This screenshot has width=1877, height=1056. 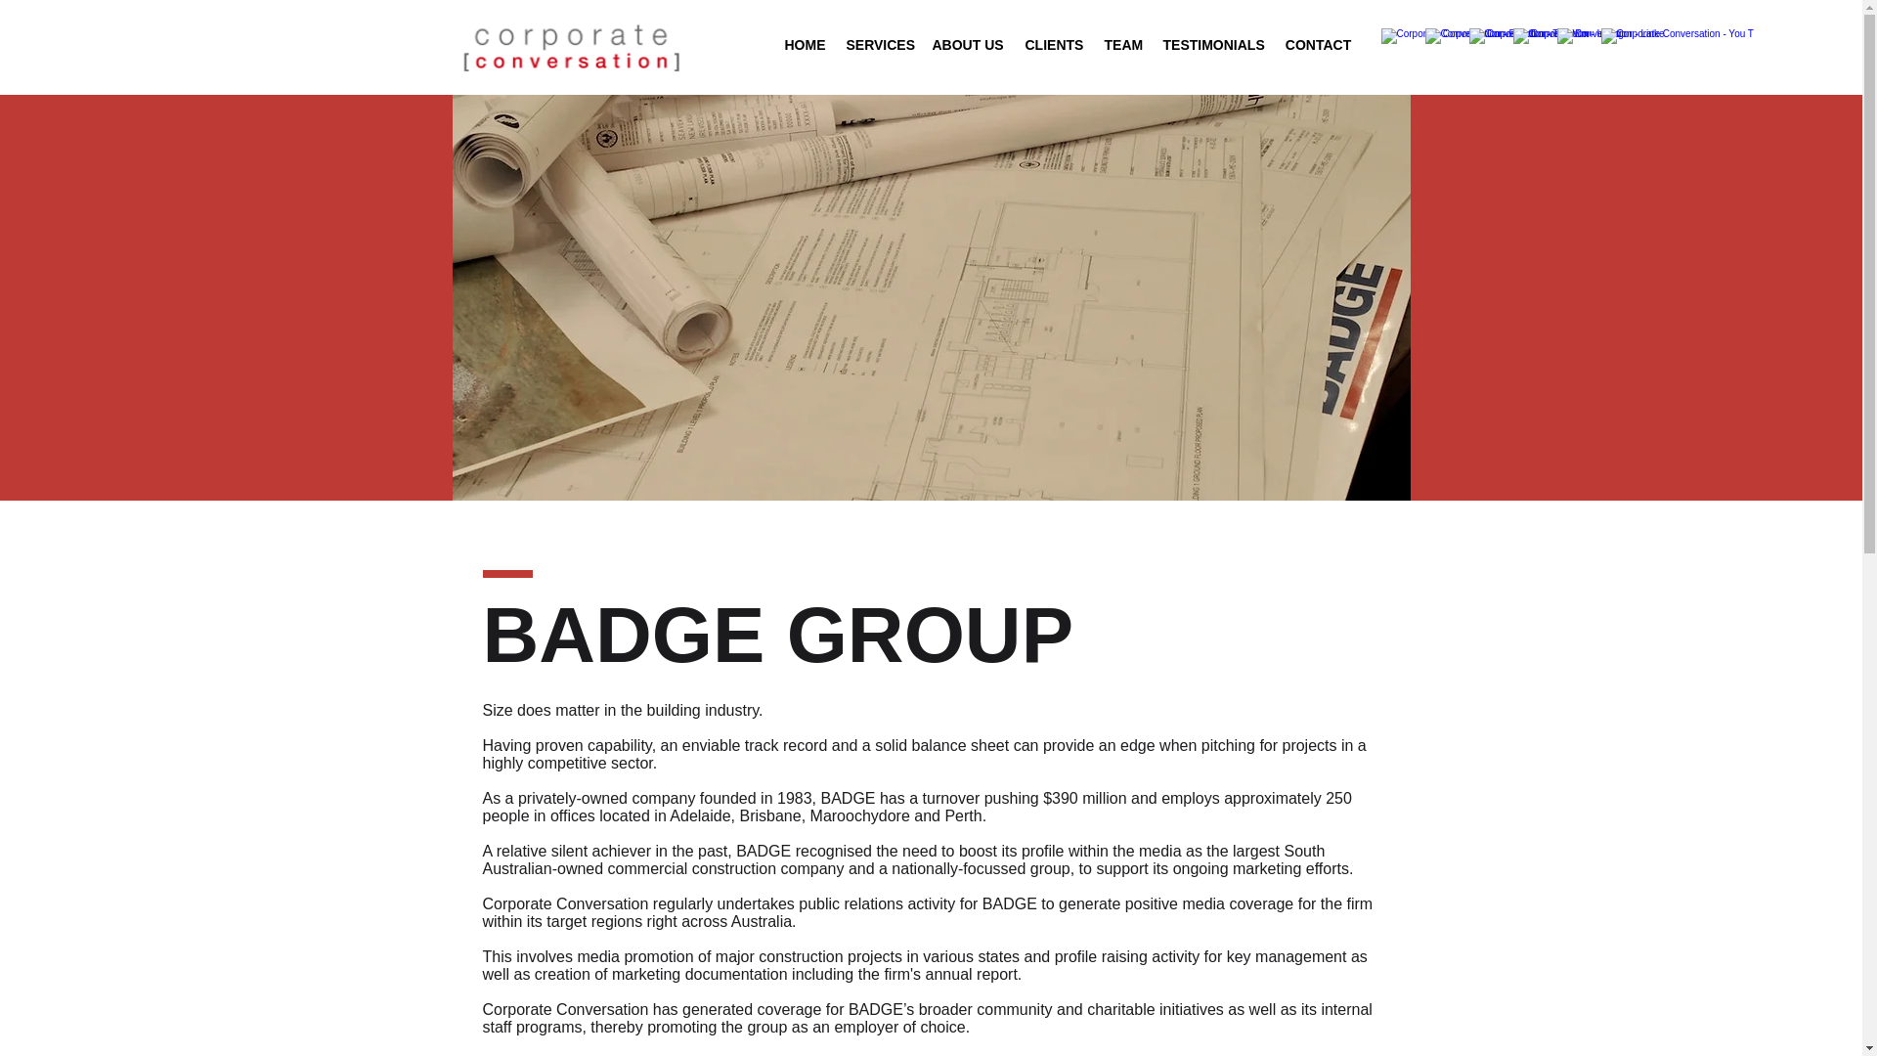 What do you see at coordinates (1212, 45) in the screenshot?
I see `TESTIMONIALS` at bounding box center [1212, 45].